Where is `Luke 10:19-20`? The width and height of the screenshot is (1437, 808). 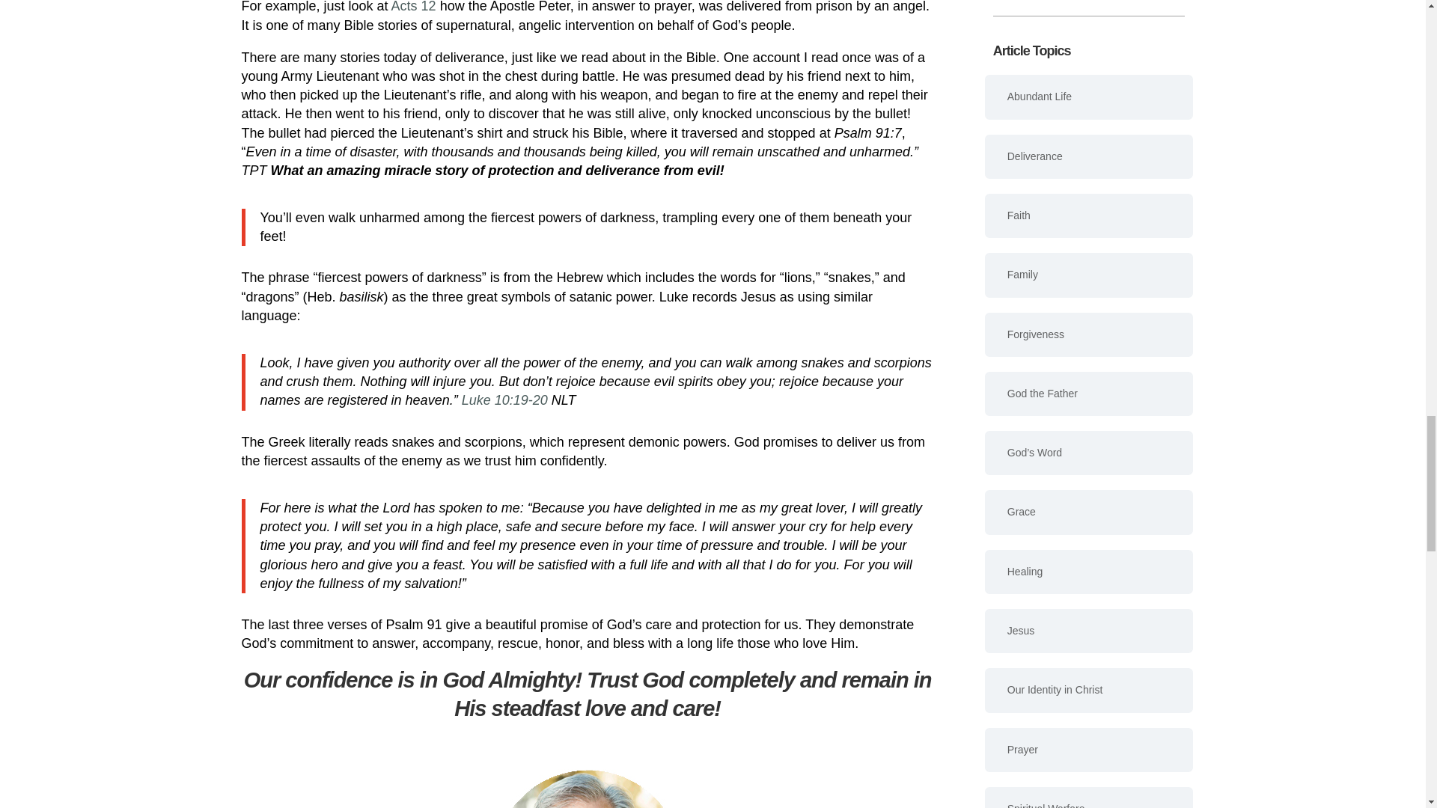
Luke 10:19-20 is located at coordinates (503, 400).